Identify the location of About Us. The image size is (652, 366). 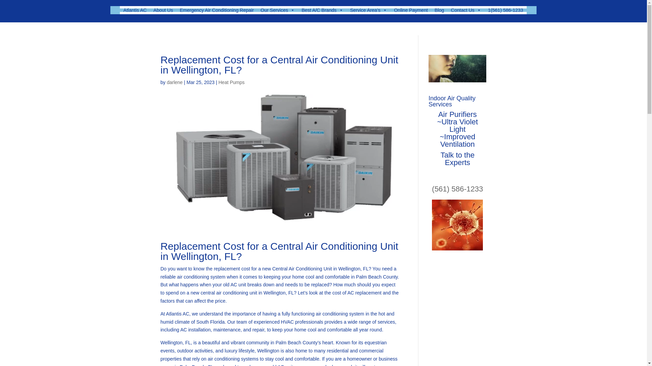
(163, 10).